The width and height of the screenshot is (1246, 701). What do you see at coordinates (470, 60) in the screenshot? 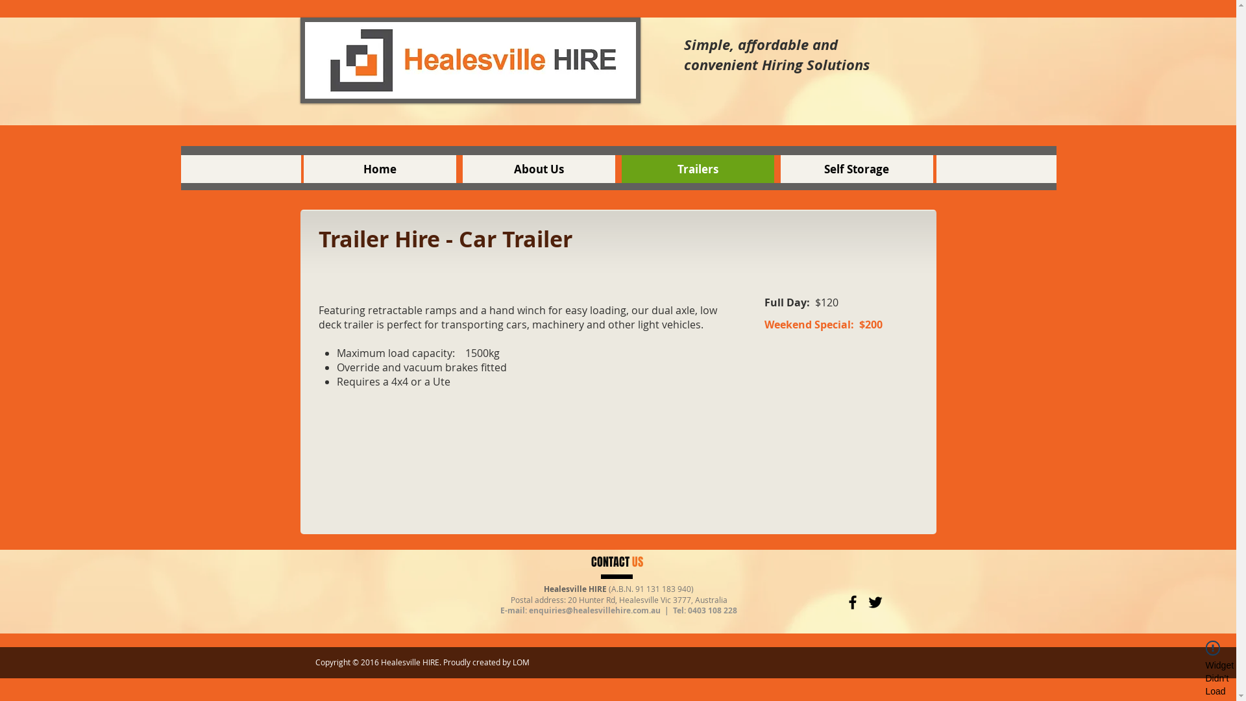
I see `Healesville Hire Logo JPEG.jpg` at bounding box center [470, 60].